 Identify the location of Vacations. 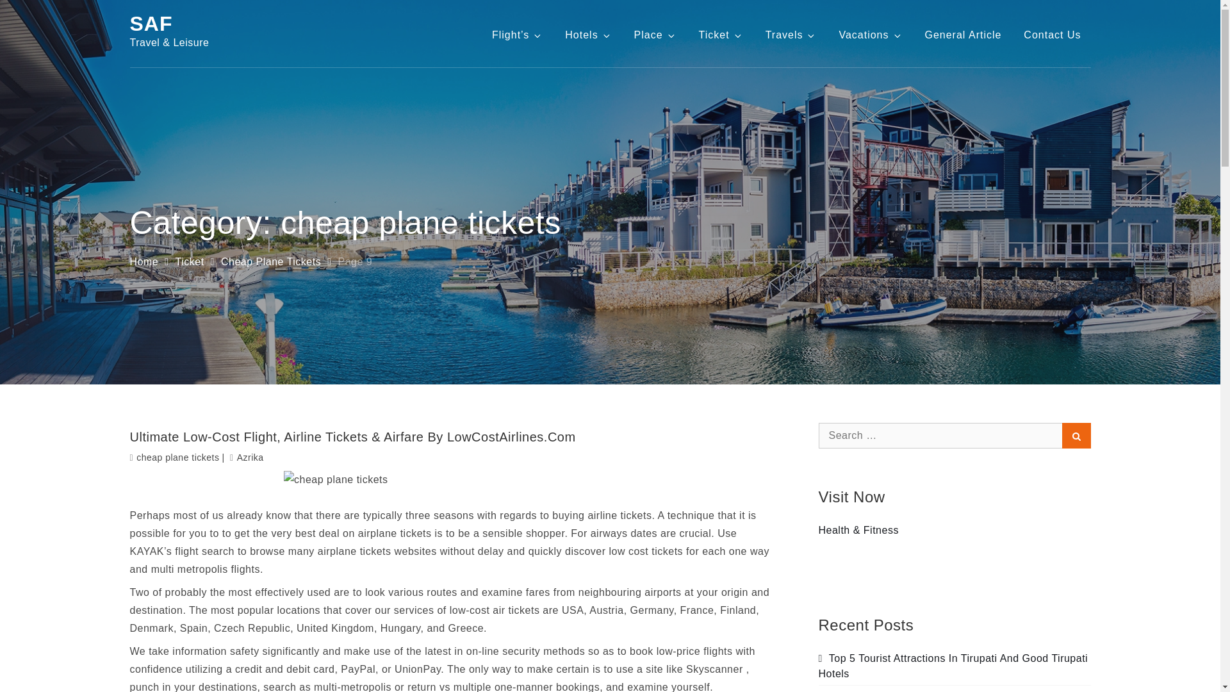
(870, 35).